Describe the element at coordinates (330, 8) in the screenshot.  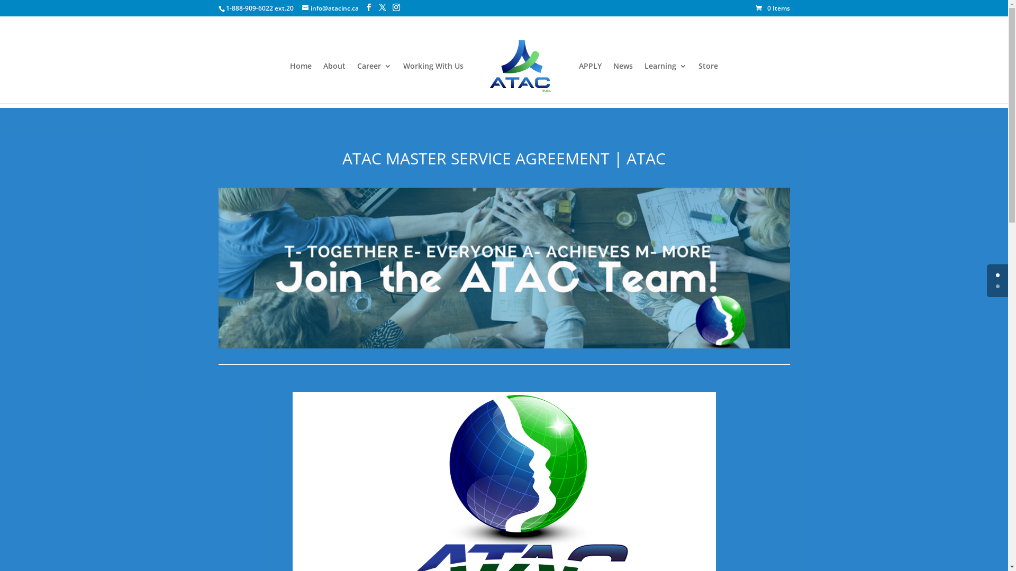
I see `info@atacinc.ca` at that location.